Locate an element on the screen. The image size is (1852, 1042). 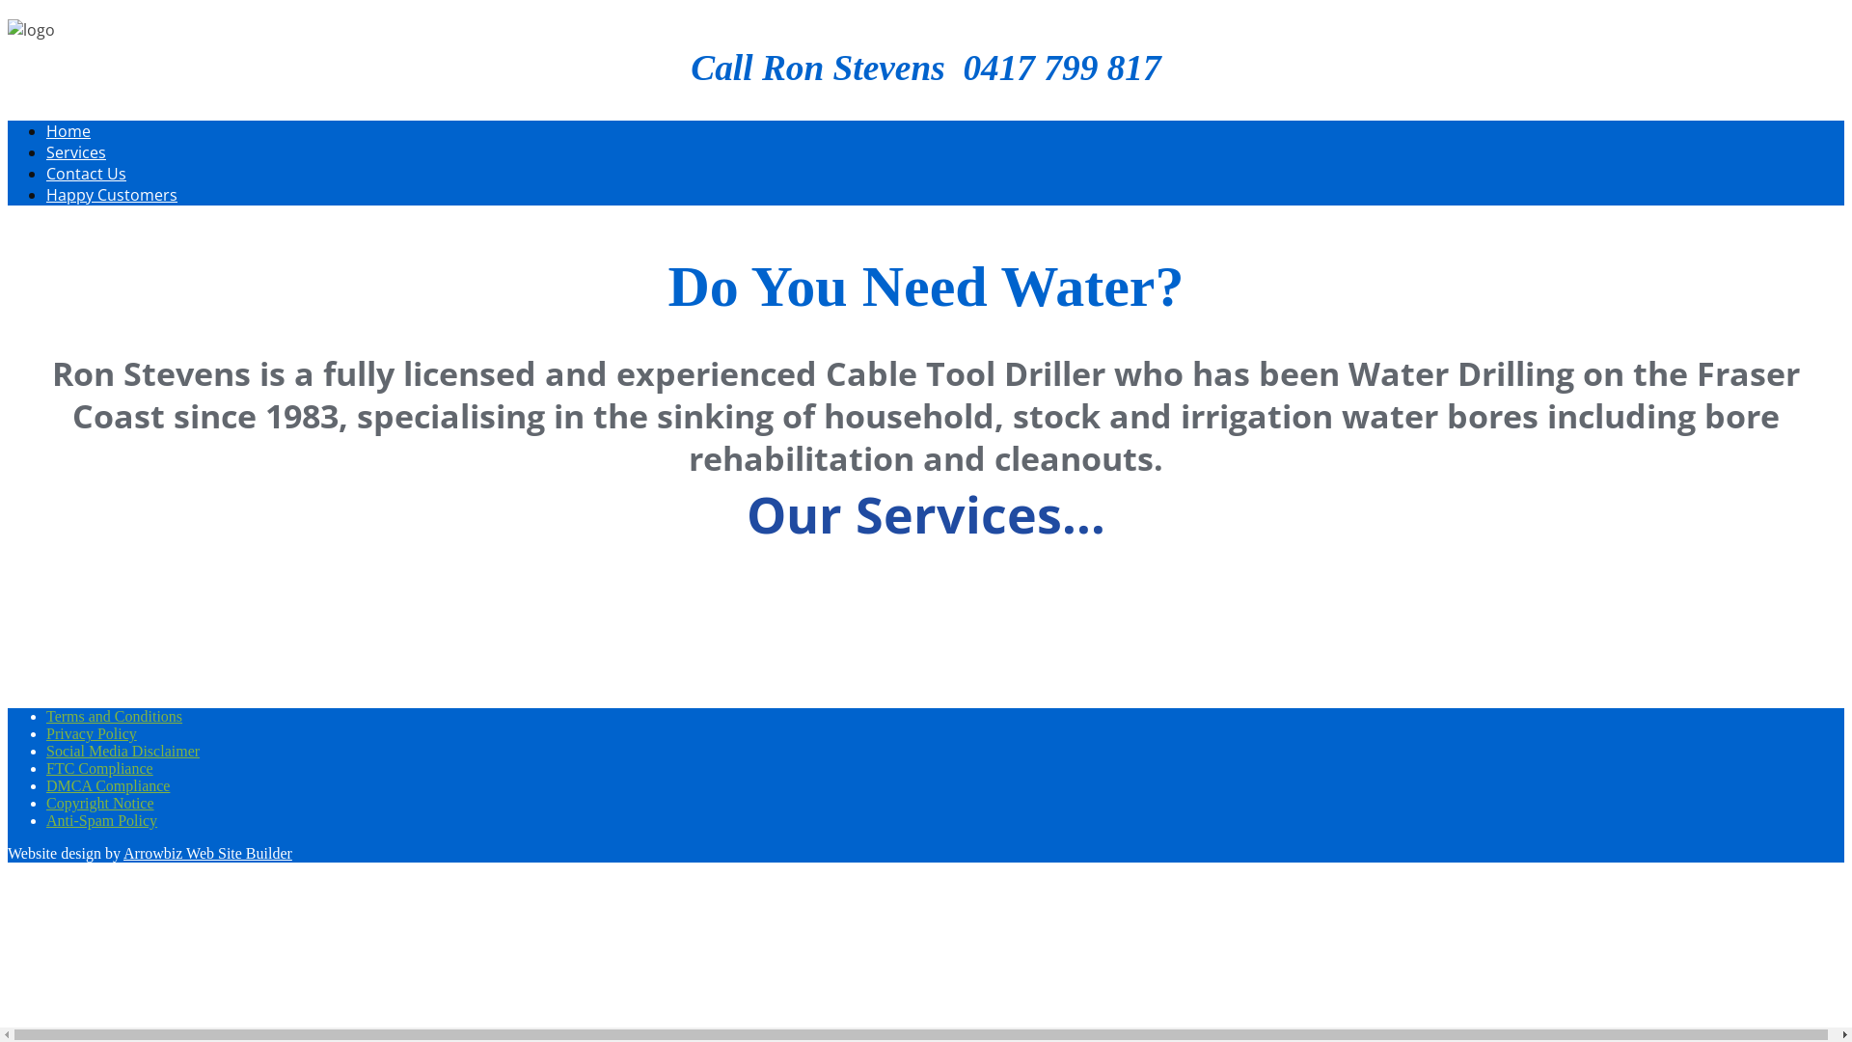
Services is located at coordinates (76, 152).